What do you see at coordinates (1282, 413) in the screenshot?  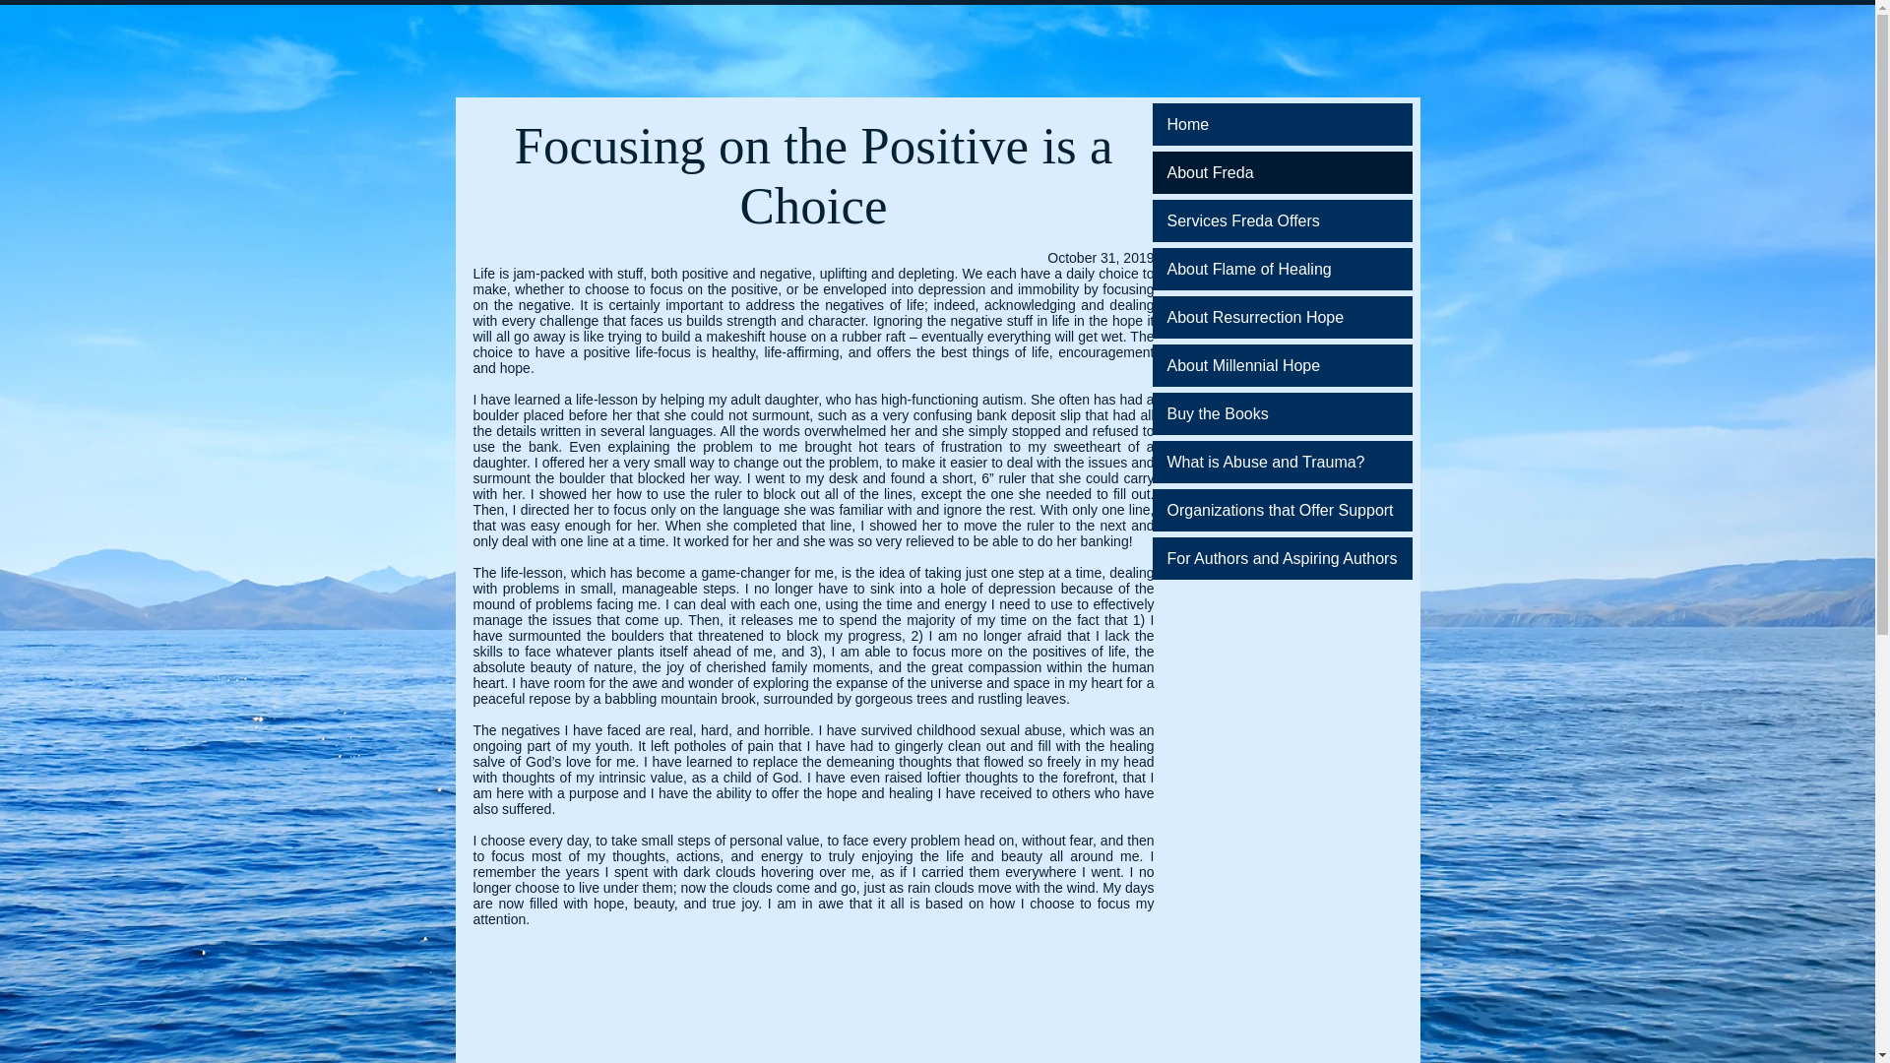 I see `Buy the Books` at bounding box center [1282, 413].